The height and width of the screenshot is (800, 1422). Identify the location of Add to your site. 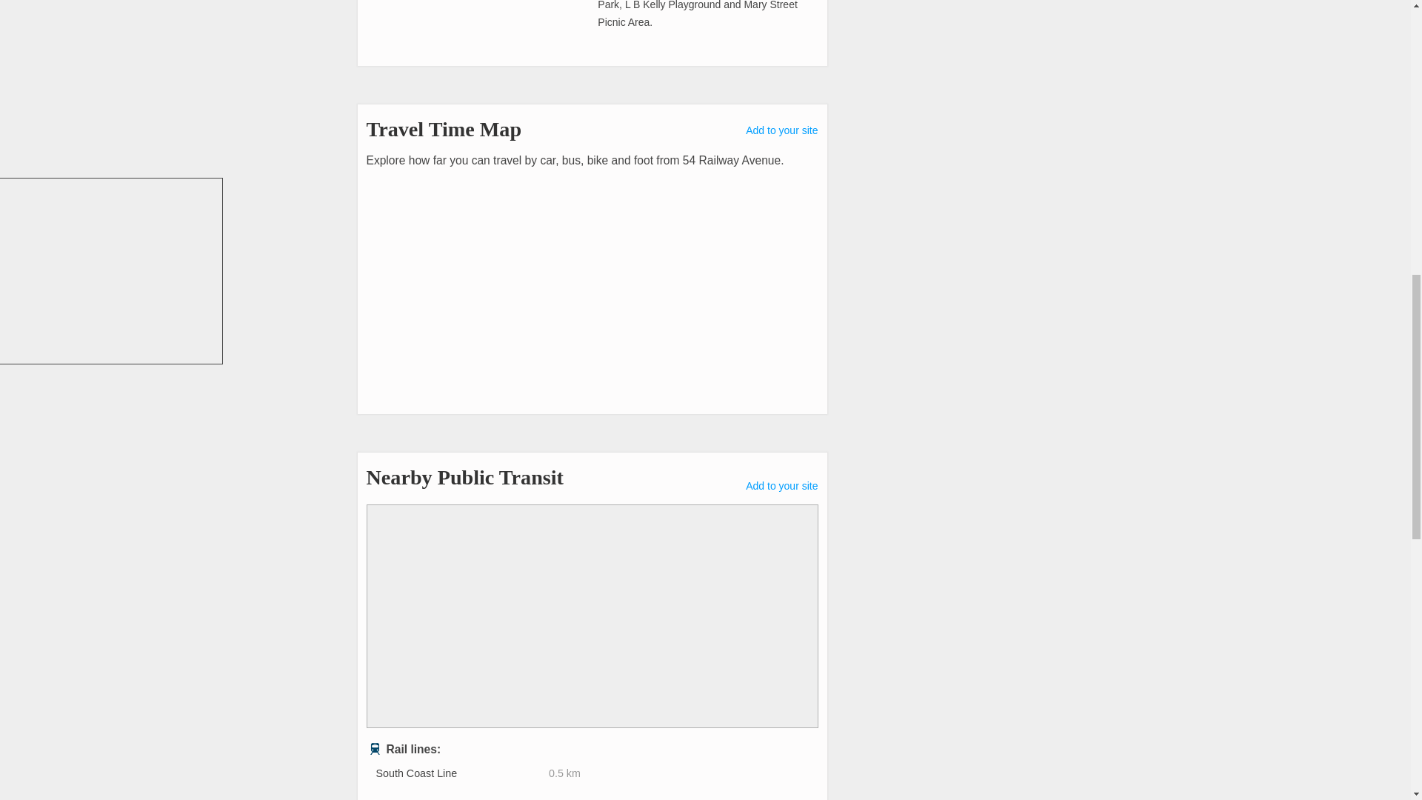
(781, 486).